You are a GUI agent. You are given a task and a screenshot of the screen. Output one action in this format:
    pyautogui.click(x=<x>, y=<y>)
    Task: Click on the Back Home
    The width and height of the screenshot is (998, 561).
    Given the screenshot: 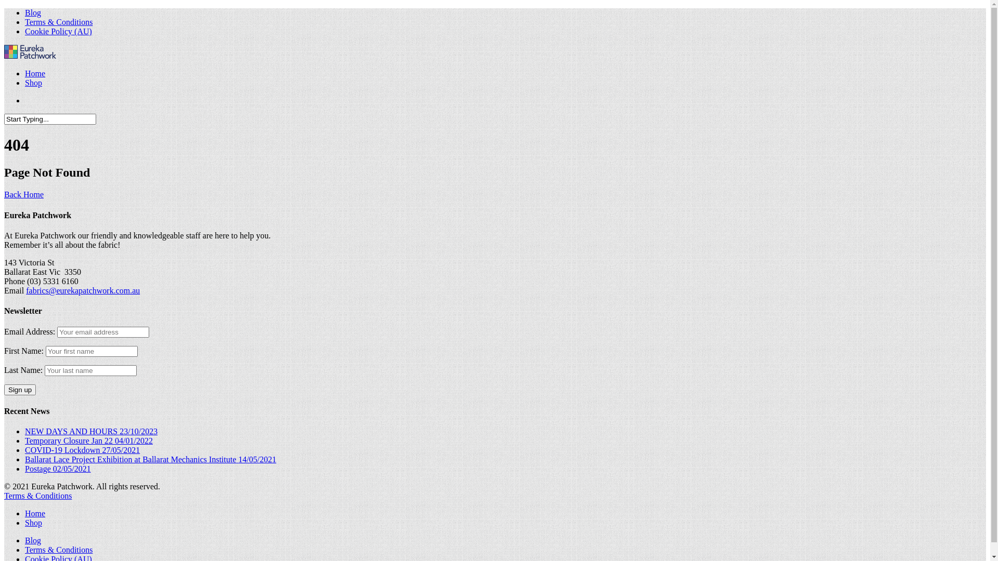 What is the action you would take?
    pyautogui.click(x=24, y=194)
    